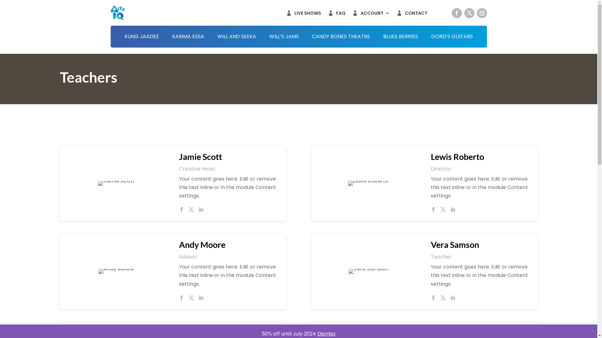 This screenshot has height=338, width=602. Describe the element at coordinates (341, 38) in the screenshot. I see `CANDY BONES THEATRE` at that location.